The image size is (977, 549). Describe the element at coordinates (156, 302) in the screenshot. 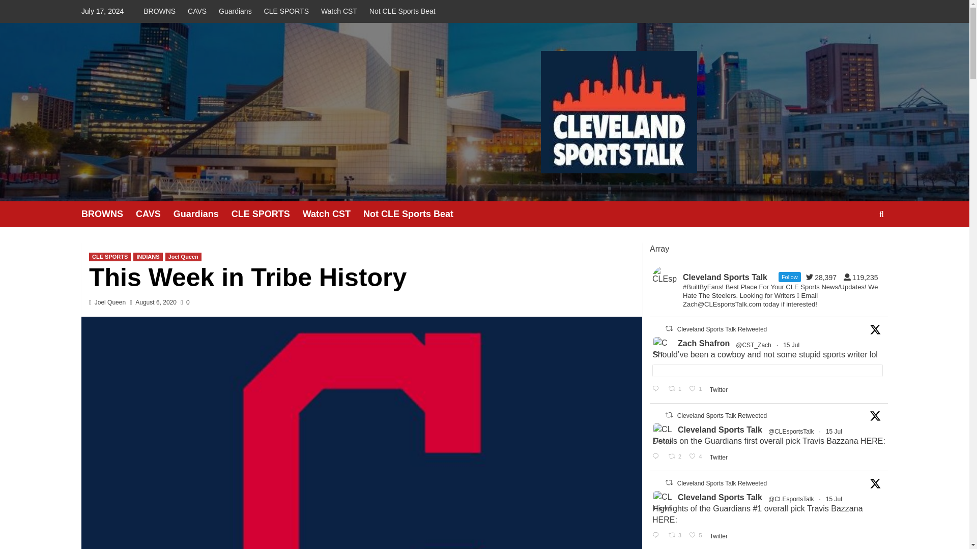

I see `August 6, 2020` at that location.